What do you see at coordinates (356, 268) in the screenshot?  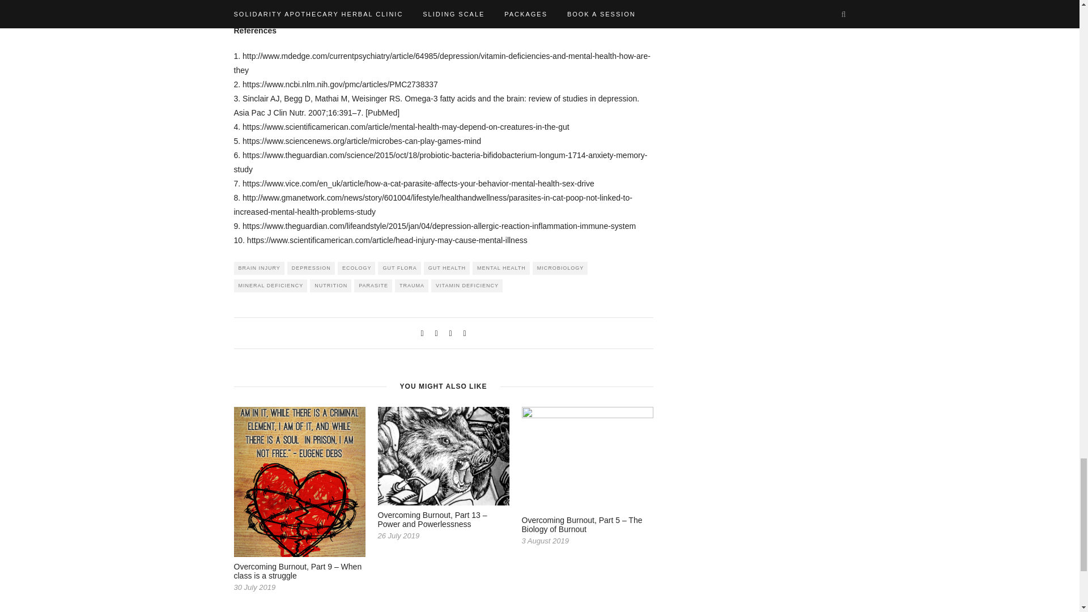 I see `ECOLOGY` at bounding box center [356, 268].